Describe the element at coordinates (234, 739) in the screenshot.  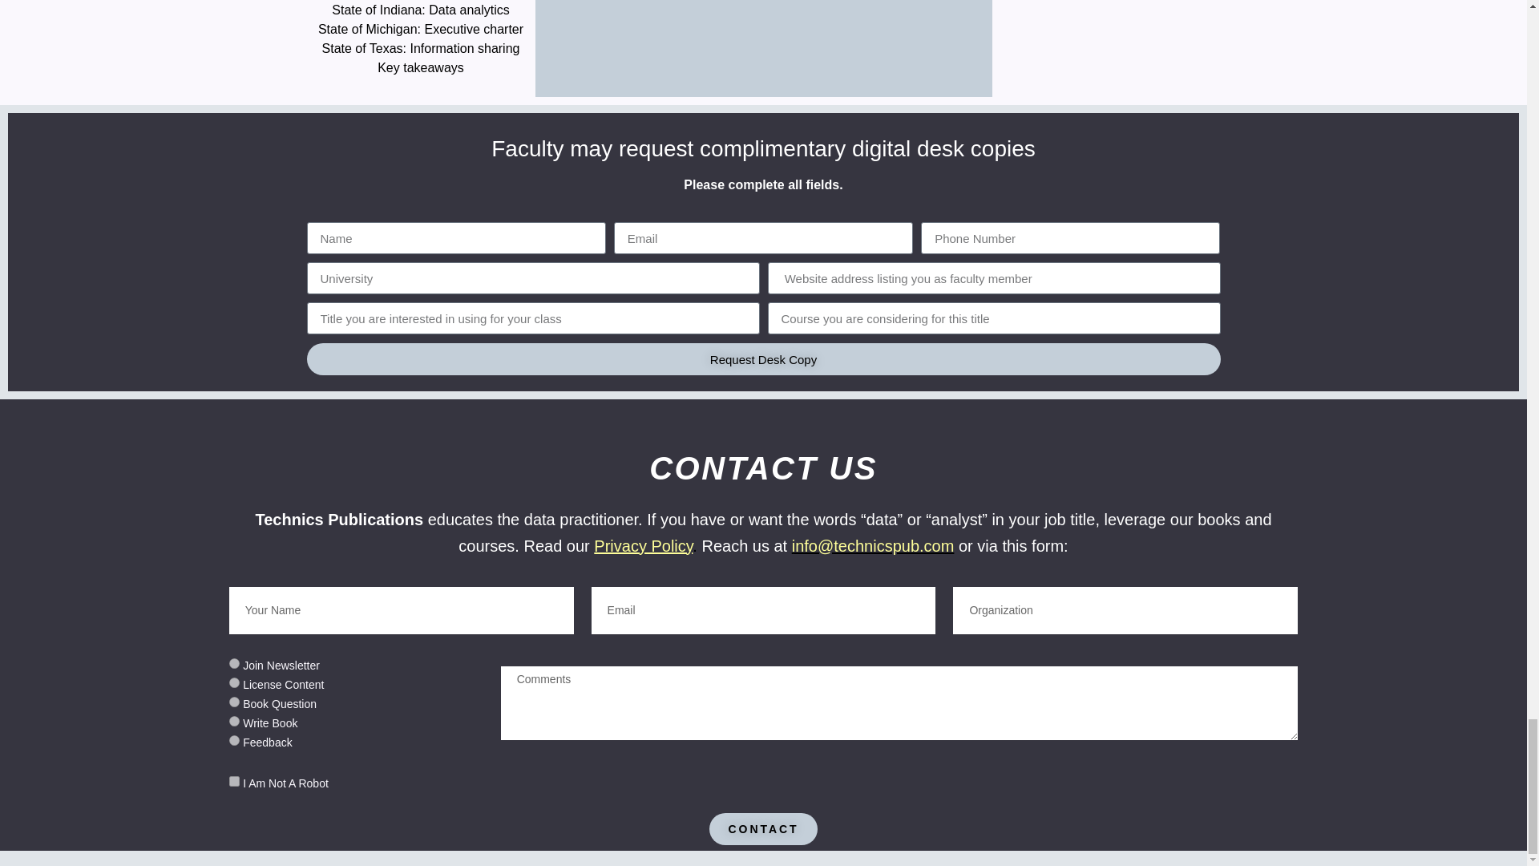
I see `Feedback` at that location.